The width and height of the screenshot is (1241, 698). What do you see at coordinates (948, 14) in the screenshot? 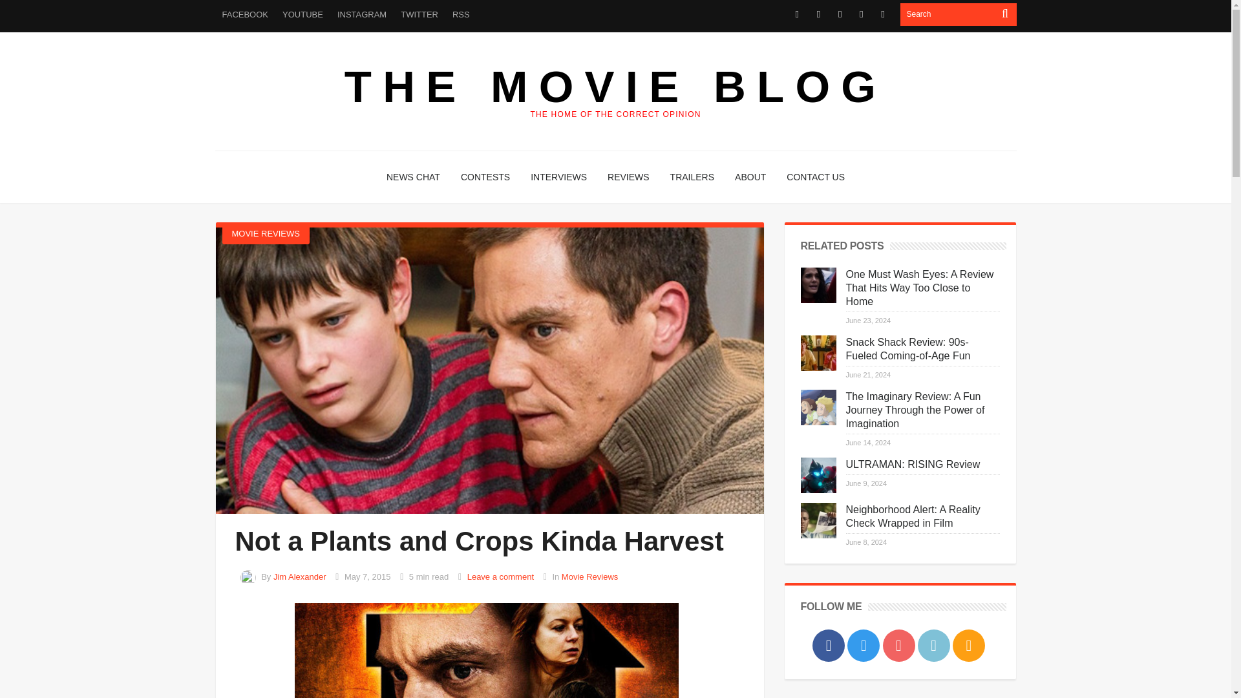
I see `Search` at bounding box center [948, 14].